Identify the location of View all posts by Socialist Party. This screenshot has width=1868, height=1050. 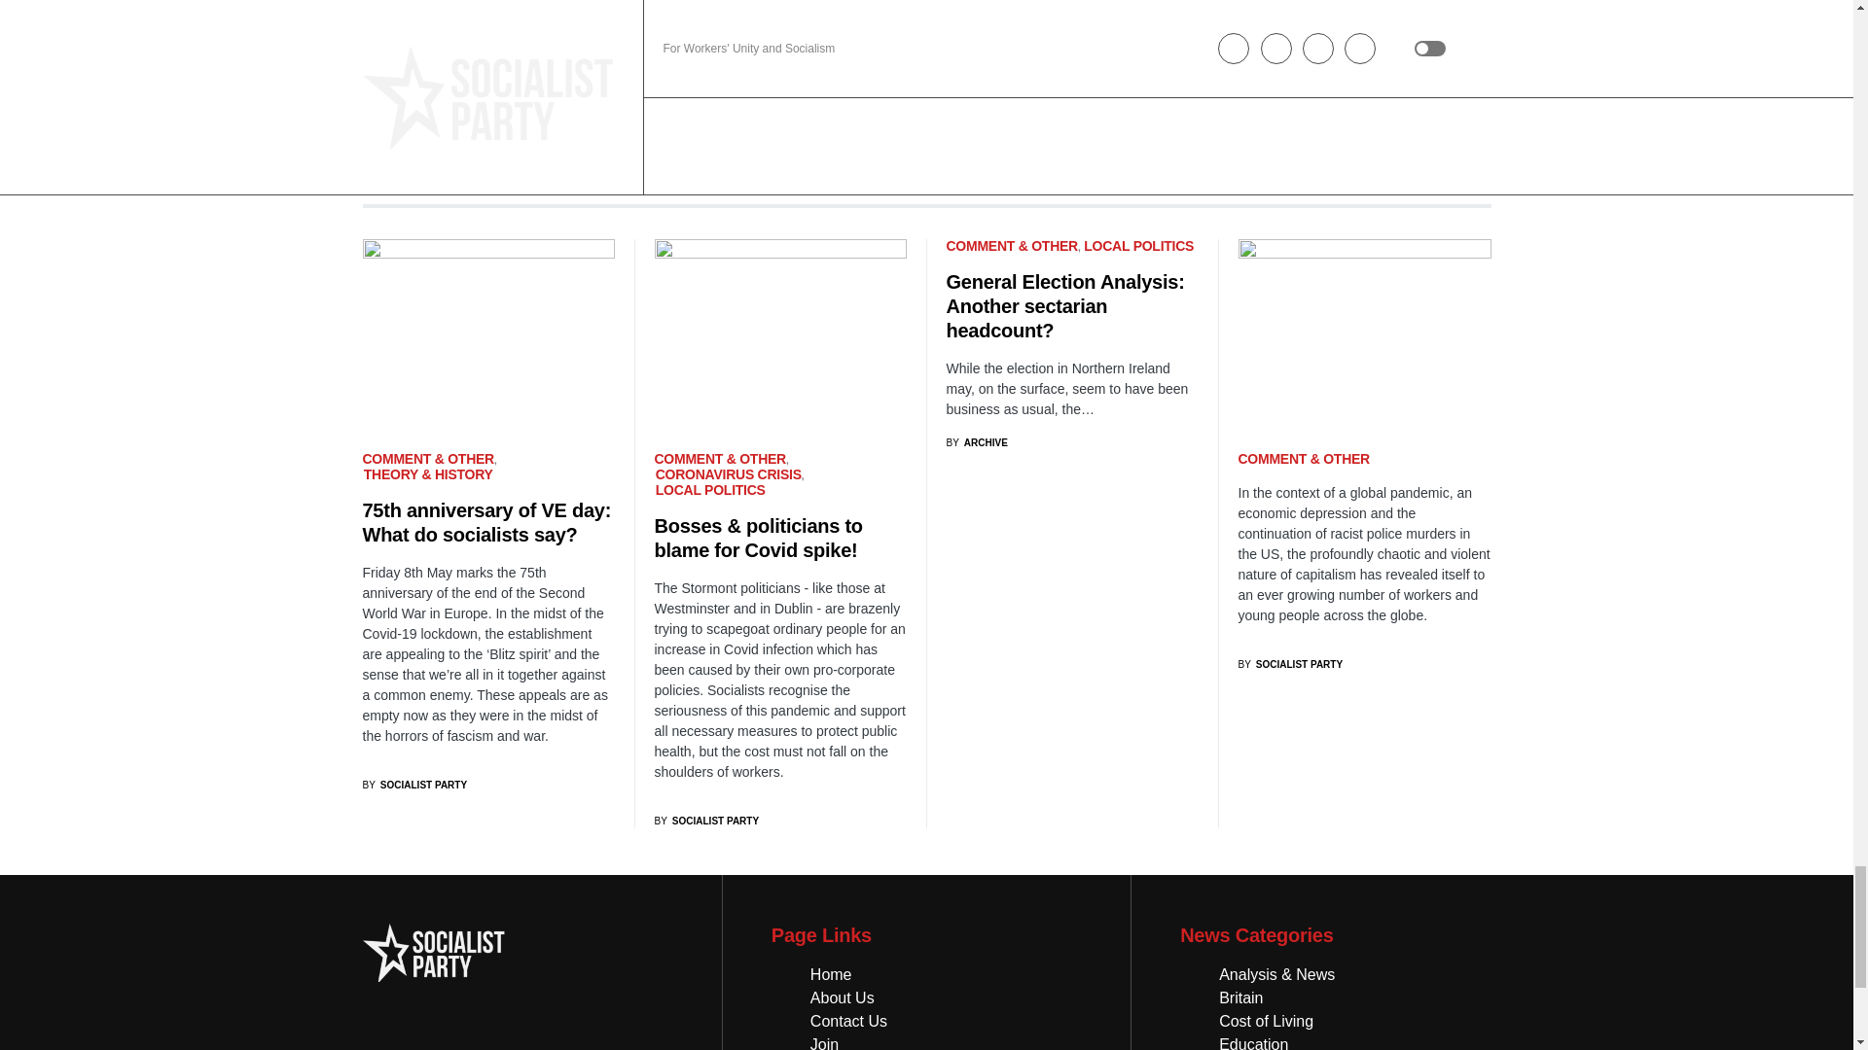
(414, 786).